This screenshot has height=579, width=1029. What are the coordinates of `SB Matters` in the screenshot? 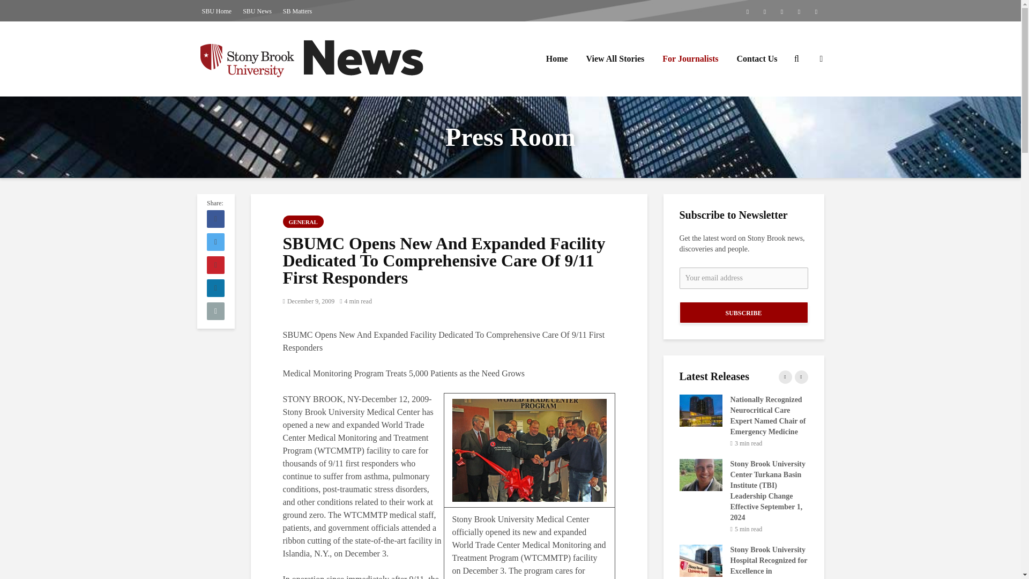 It's located at (297, 11).